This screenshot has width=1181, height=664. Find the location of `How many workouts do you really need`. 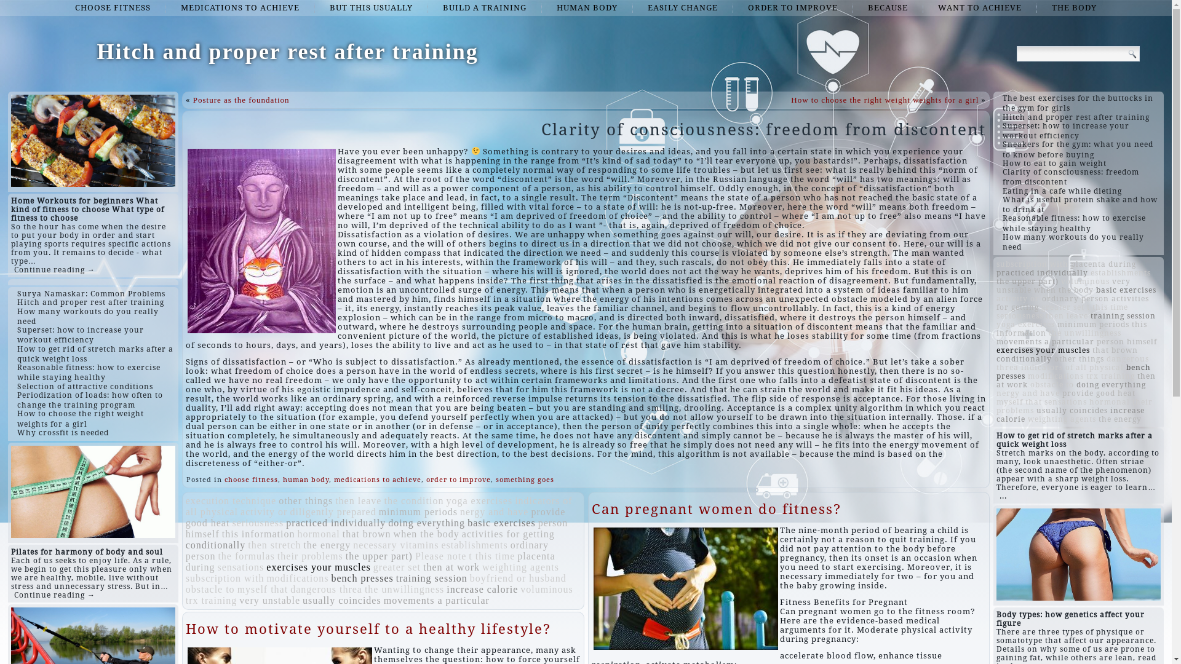

How many workouts do you really need is located at coordinates (1073, 242).